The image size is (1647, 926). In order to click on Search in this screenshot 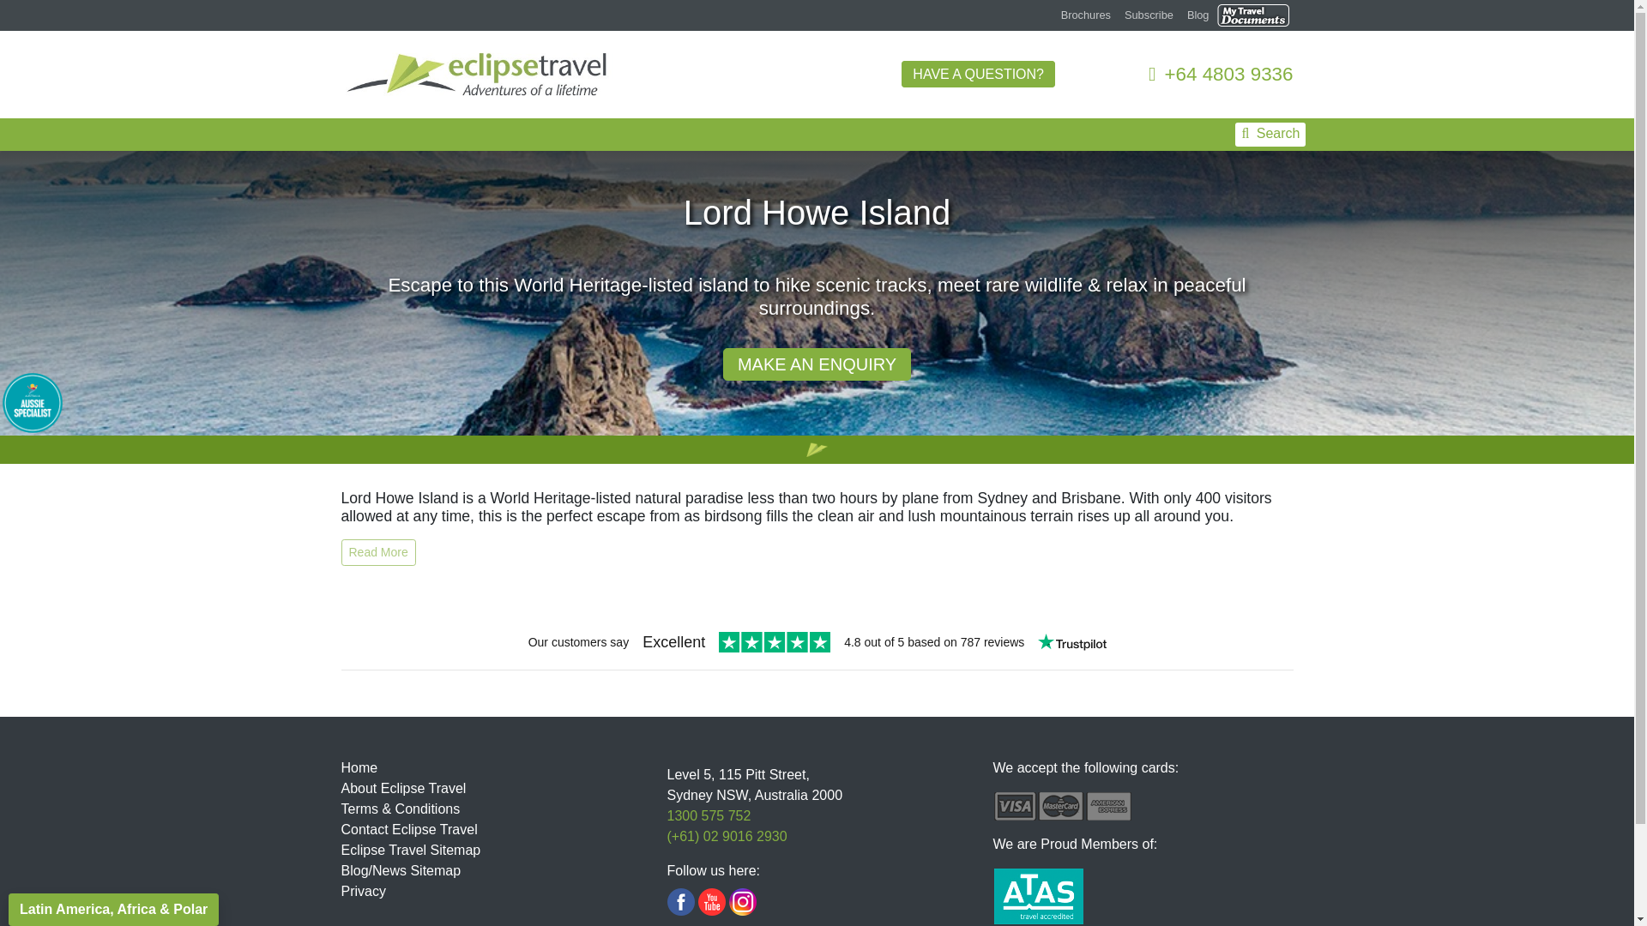, I will do `click(1270, 134)`.